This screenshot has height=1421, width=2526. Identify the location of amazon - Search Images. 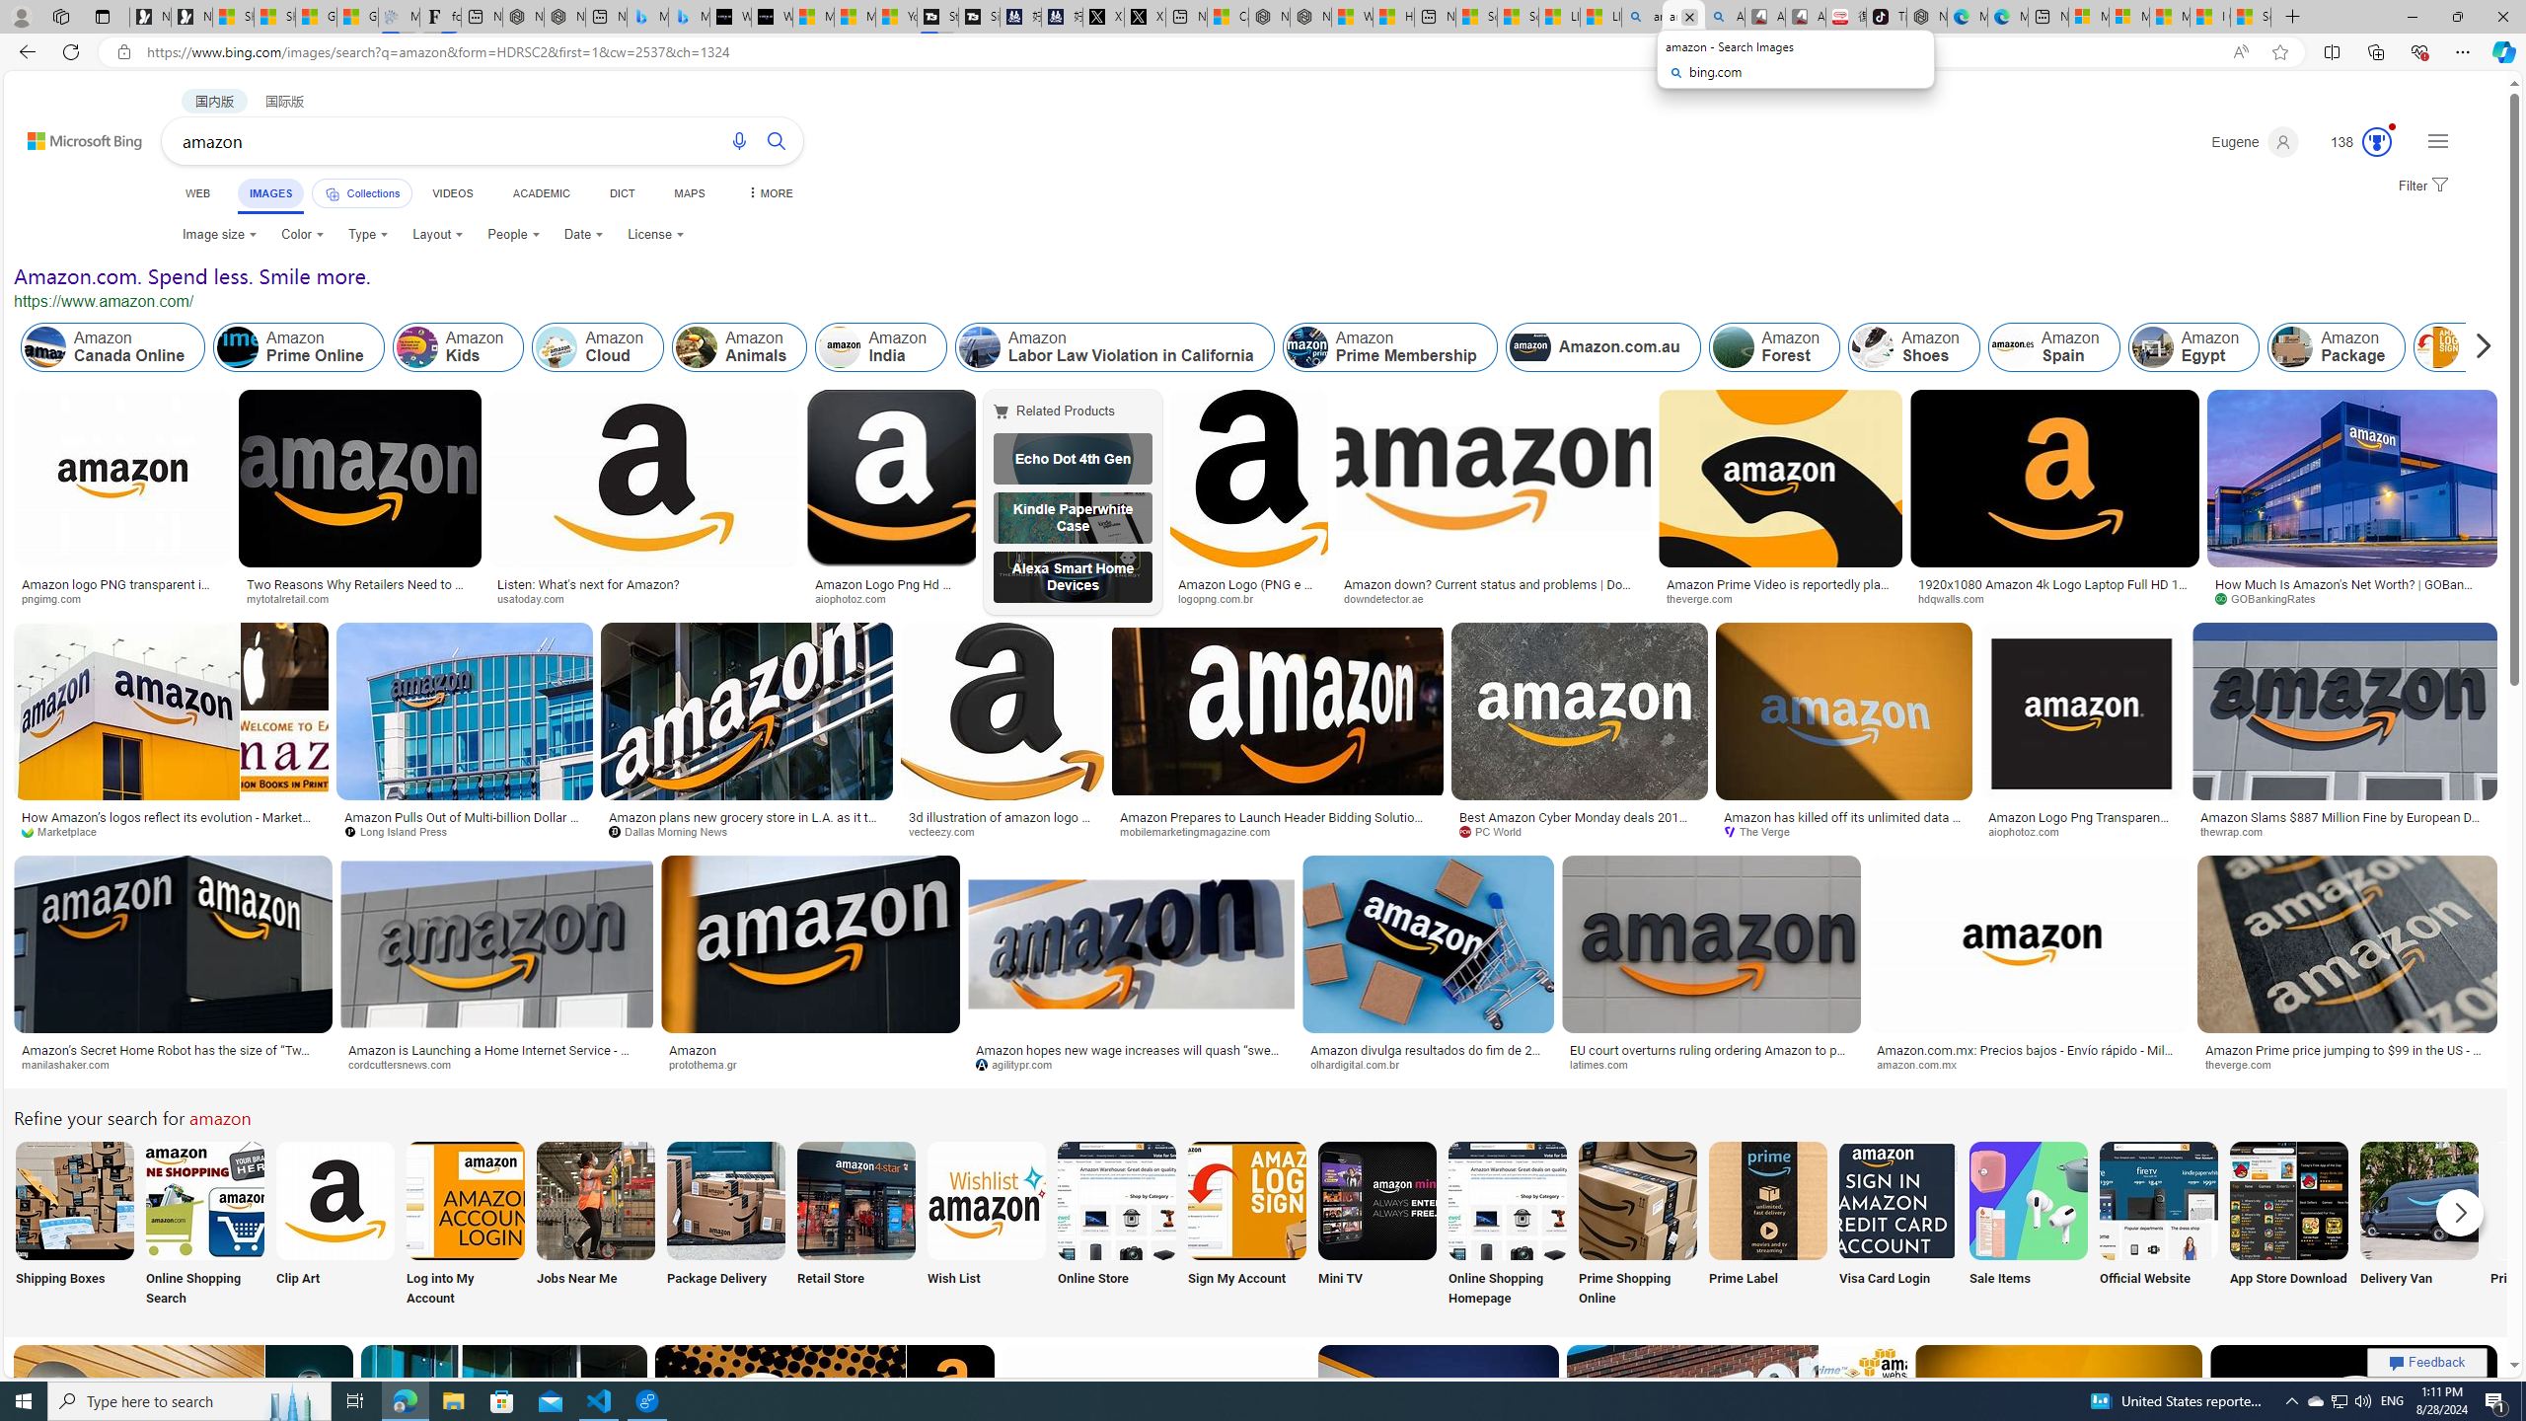
(1683, 17).